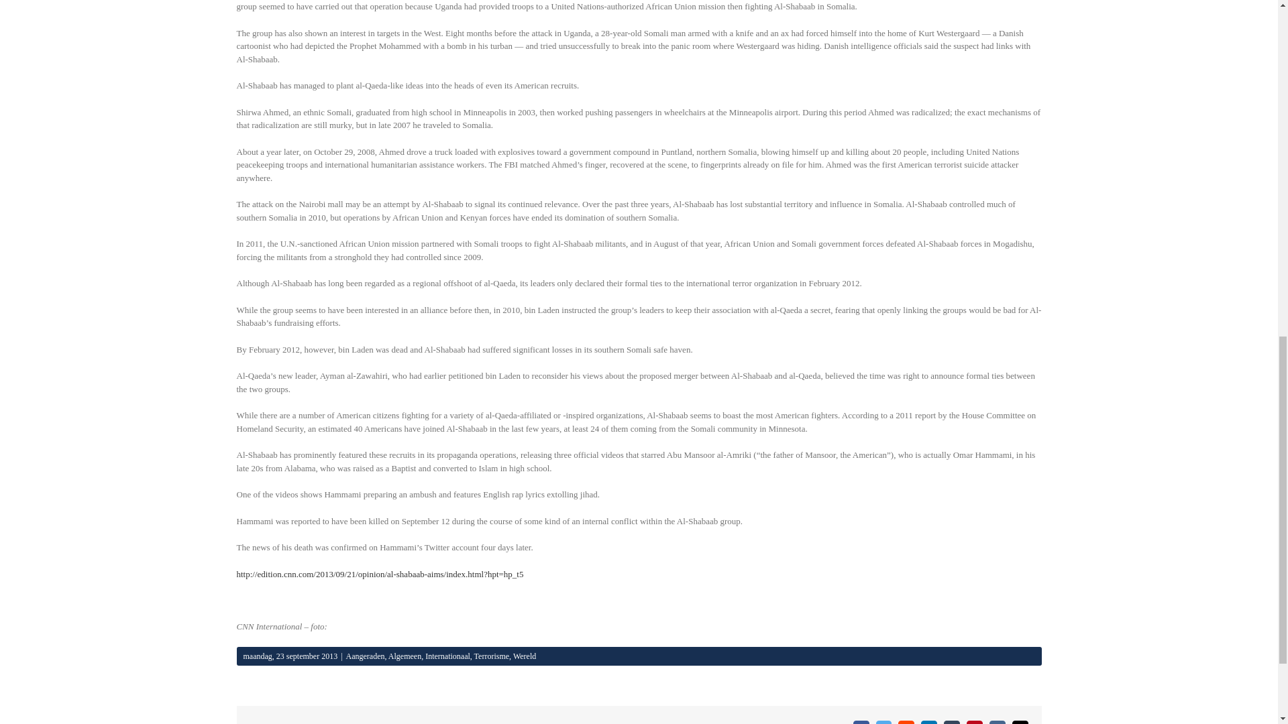  What do you see at coordinates (1020, 722) in the screenshot?
I see `E-mail` at bounding box center [1020, 722].